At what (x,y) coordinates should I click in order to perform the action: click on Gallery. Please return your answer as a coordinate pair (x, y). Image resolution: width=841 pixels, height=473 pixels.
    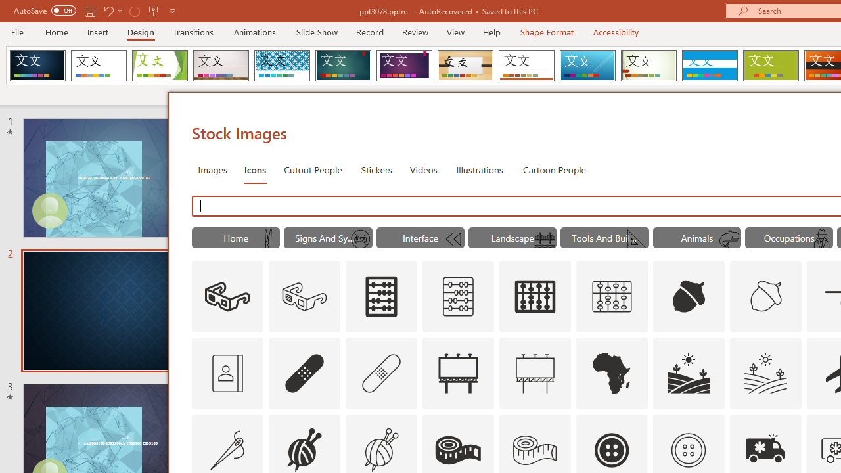
    Looking at the image, I should click on (221, 66).